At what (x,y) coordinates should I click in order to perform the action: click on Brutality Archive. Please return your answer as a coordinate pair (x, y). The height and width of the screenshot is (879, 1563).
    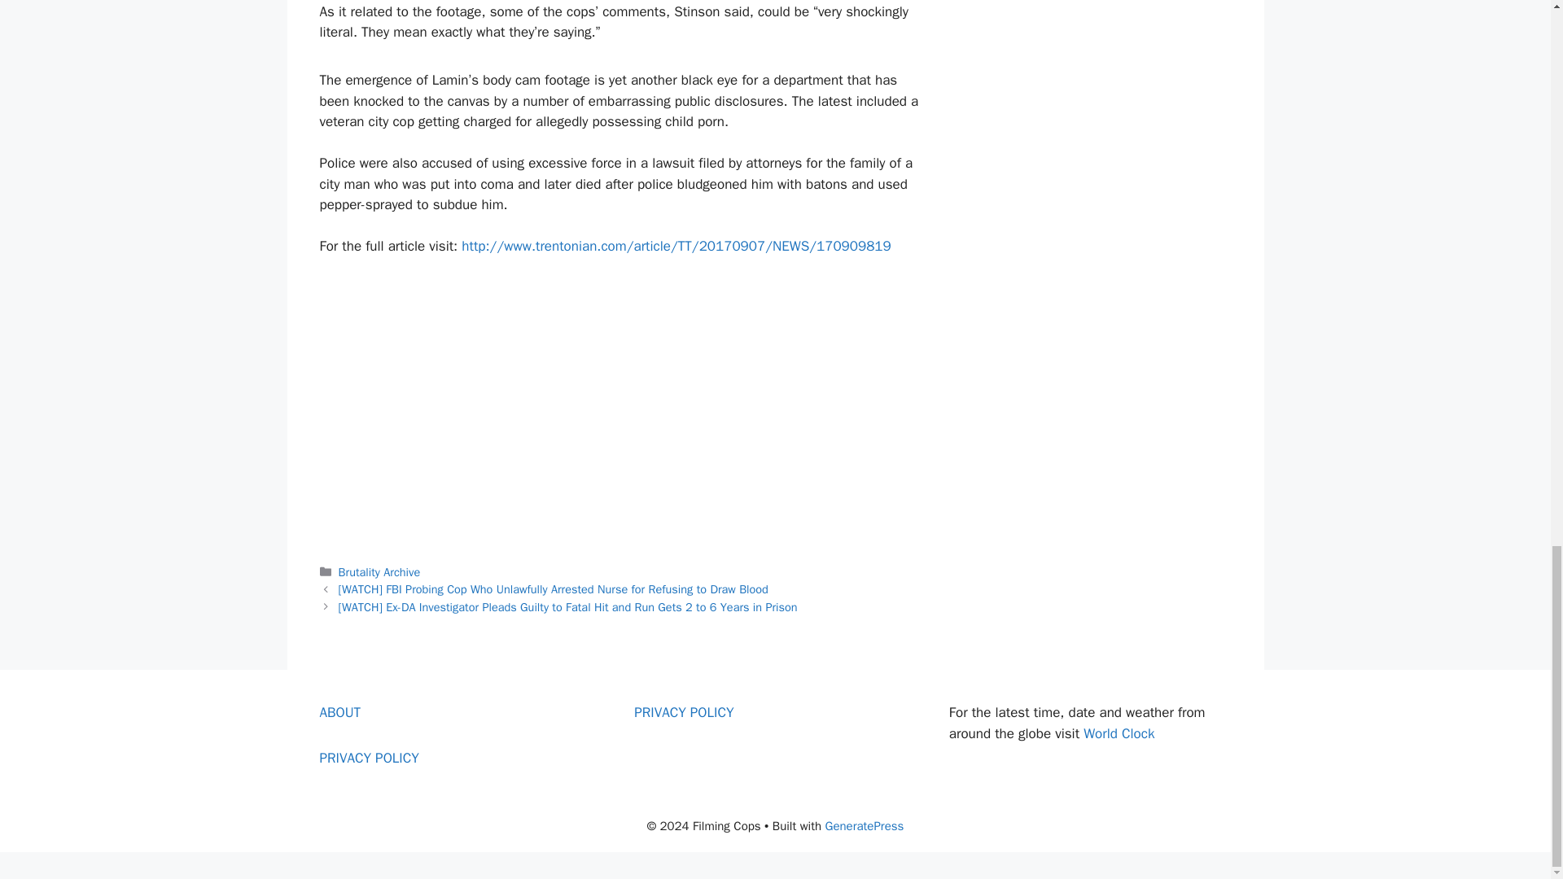
    Looking at the image, I should click on (379, 571).